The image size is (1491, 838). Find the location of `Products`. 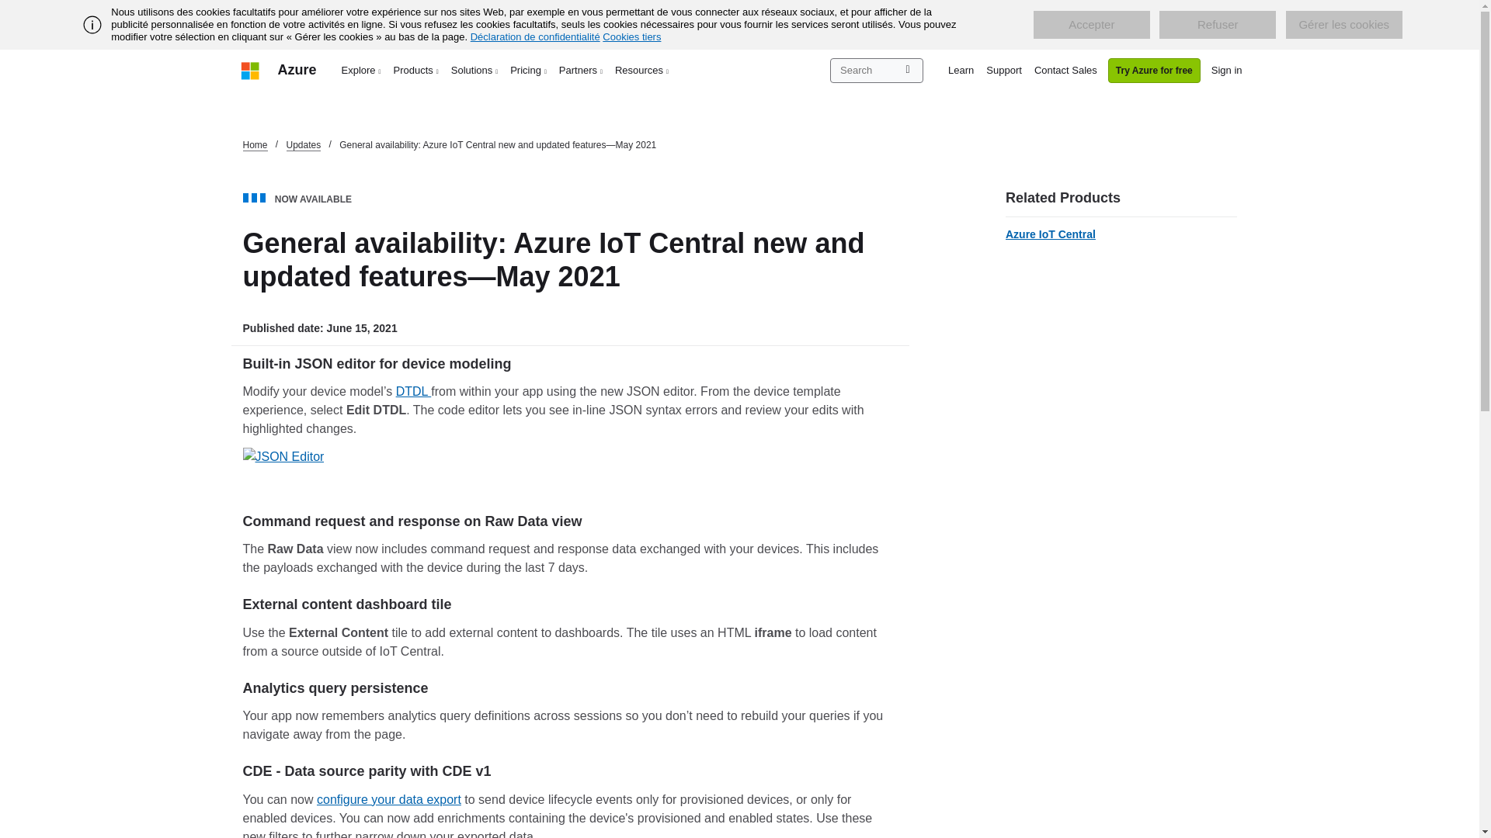

Products is located at coordinates (416, 70).